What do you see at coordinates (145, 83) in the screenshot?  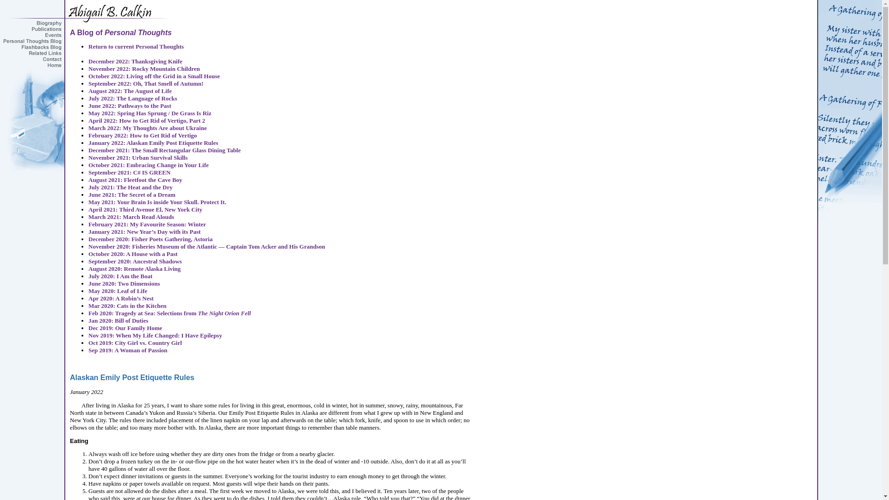 I see `September 2022: Oh, That Smell of Autumn!` at bounding box center [145, 83].